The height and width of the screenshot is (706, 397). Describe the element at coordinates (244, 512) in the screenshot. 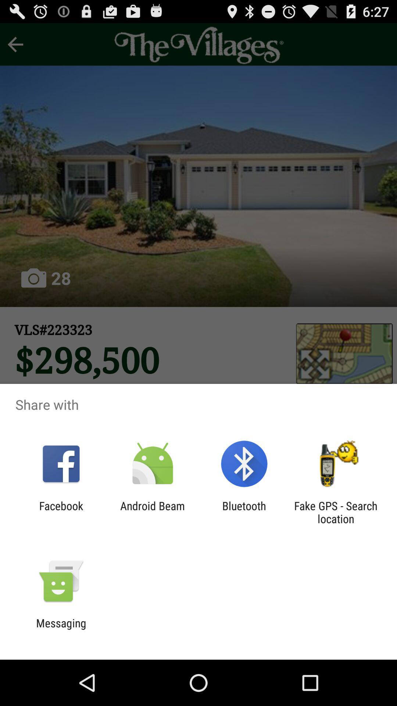

I see `tap bluetooth app` at that location.